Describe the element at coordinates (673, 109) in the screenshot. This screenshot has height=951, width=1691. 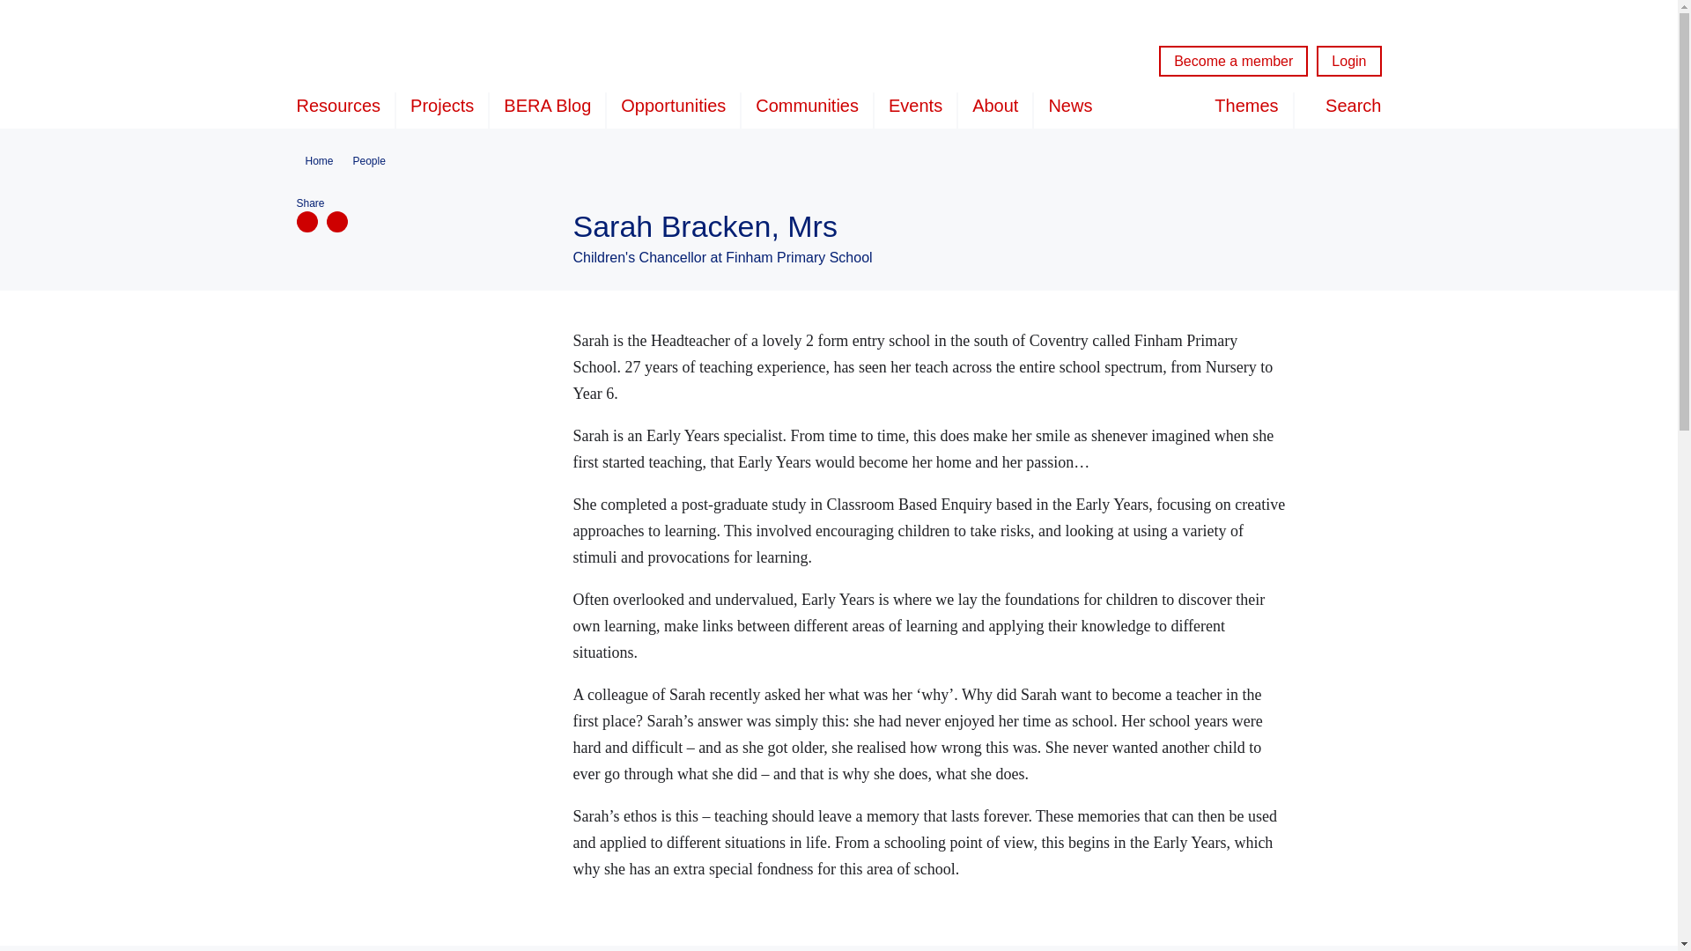
I see `Opportunities` at that location.